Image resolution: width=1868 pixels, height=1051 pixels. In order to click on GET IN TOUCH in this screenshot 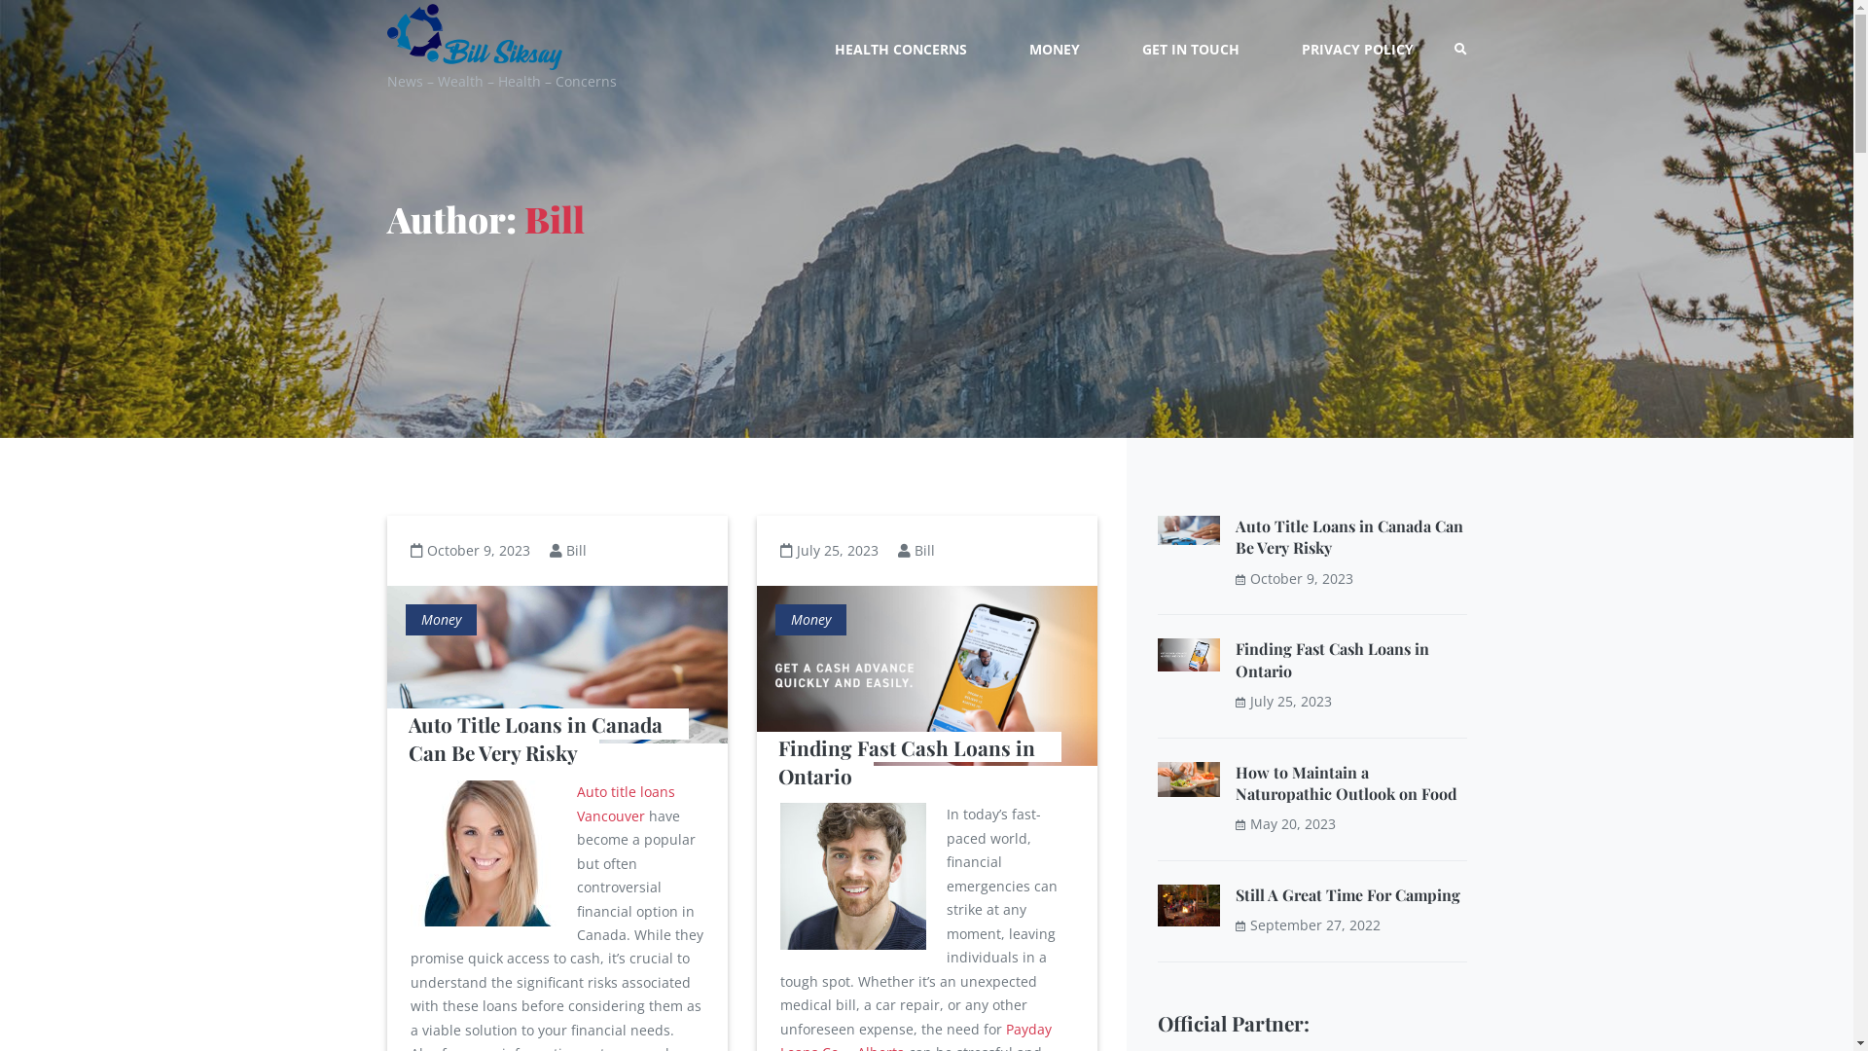, I will do `click(1191, 49)`.